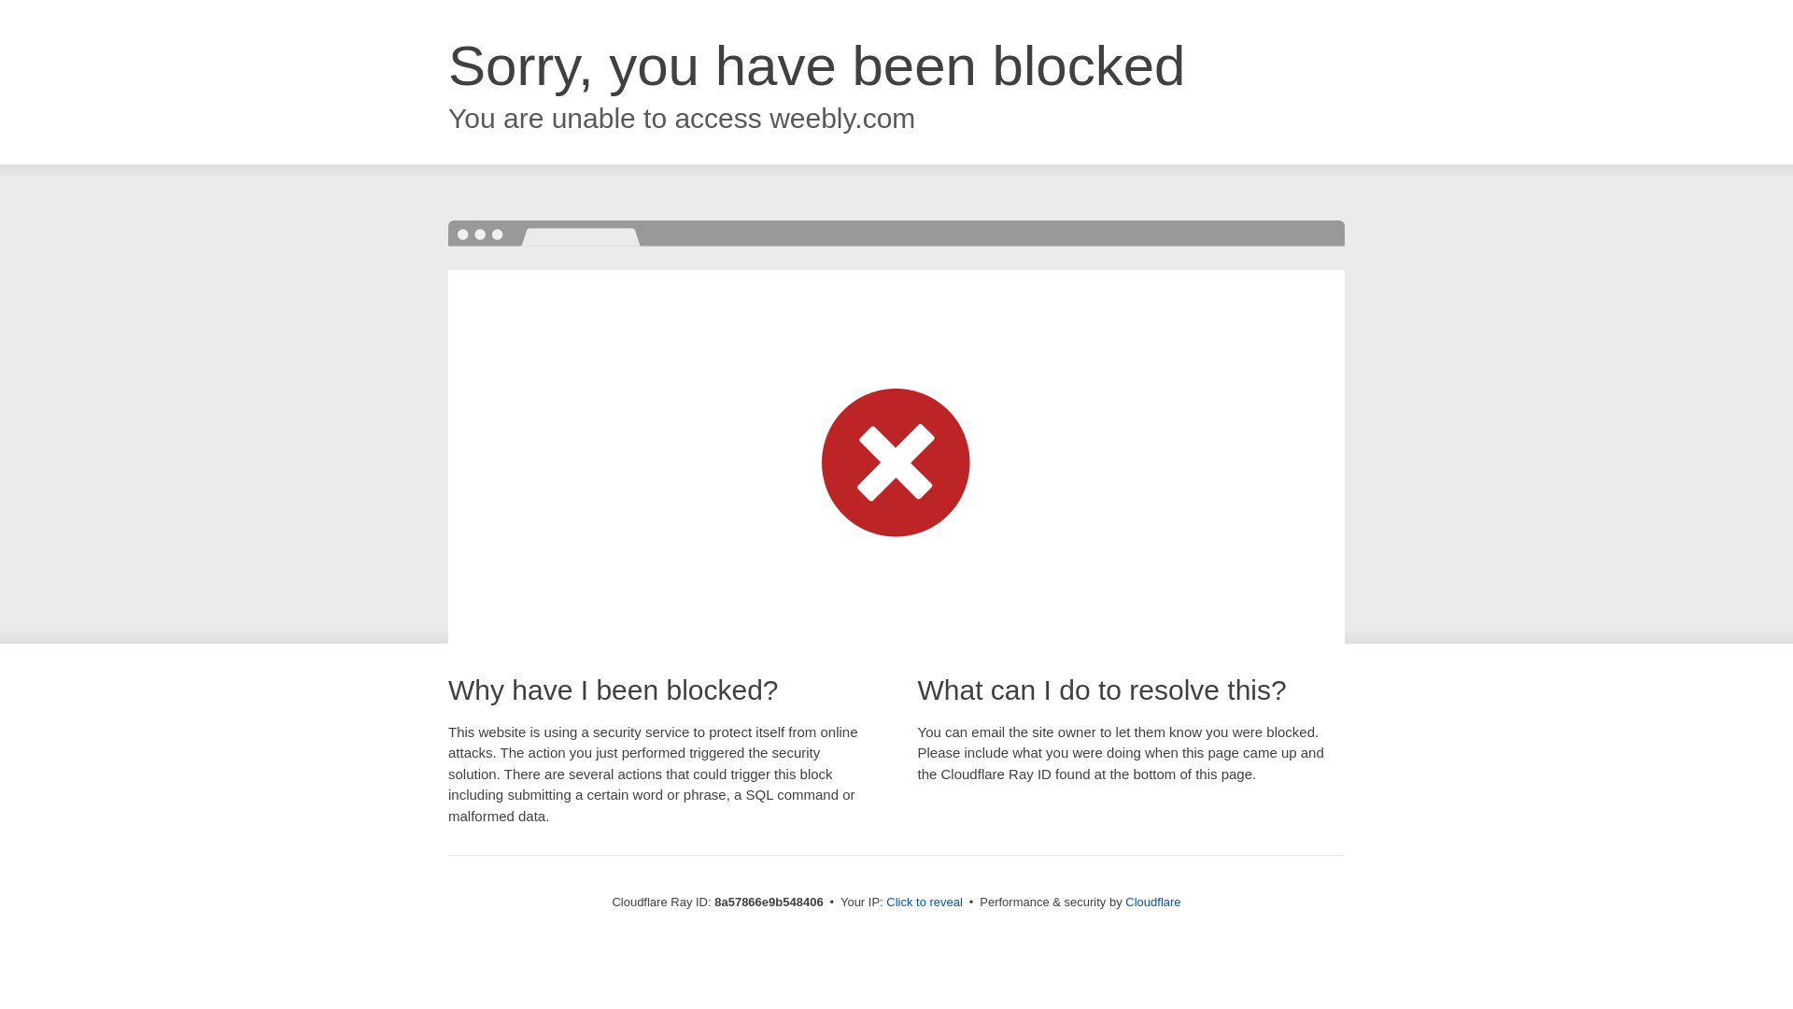 The image size is (1793, 1009). I want to click on Click to reveal, so click(925, 902).